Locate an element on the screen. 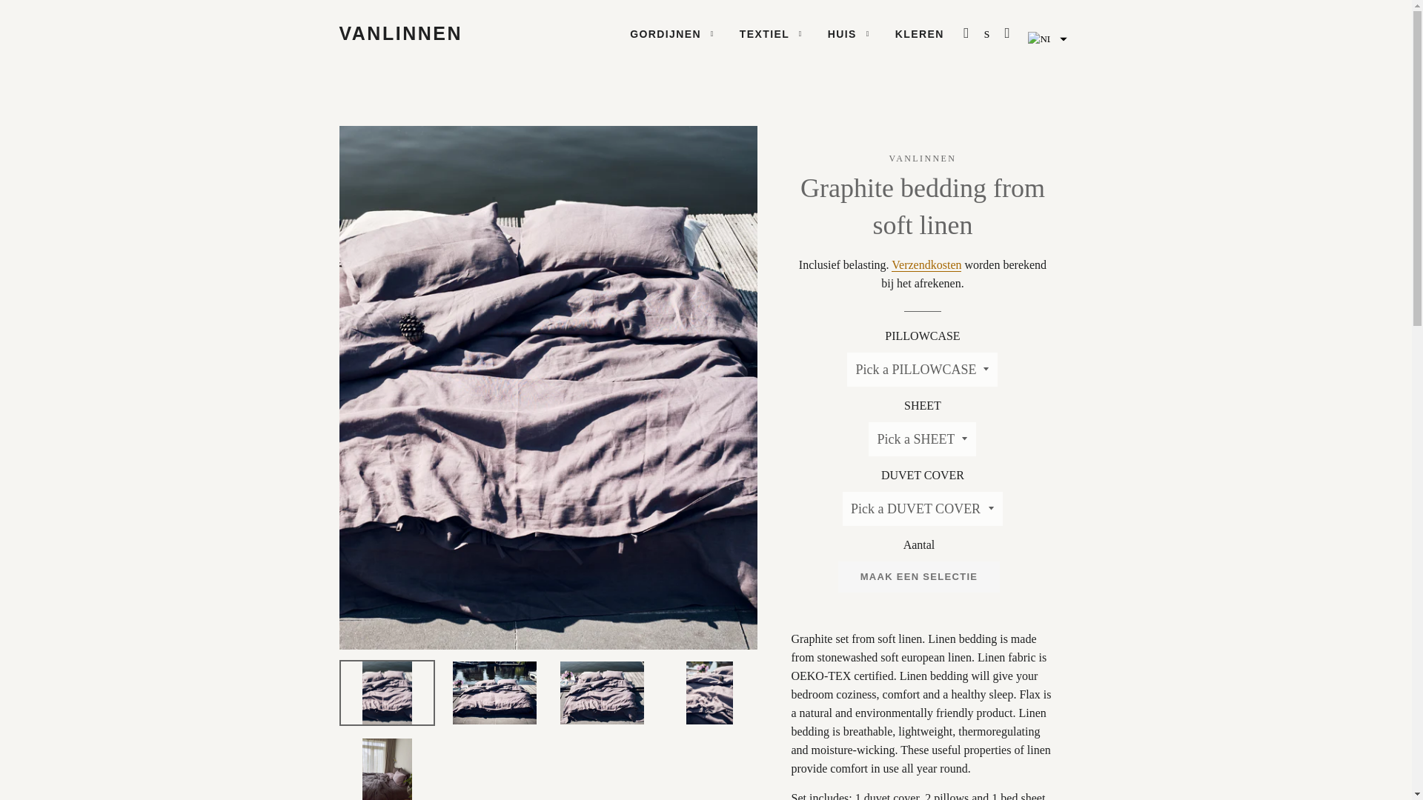  GORDIJNEN is located at coordinates (672, 34).